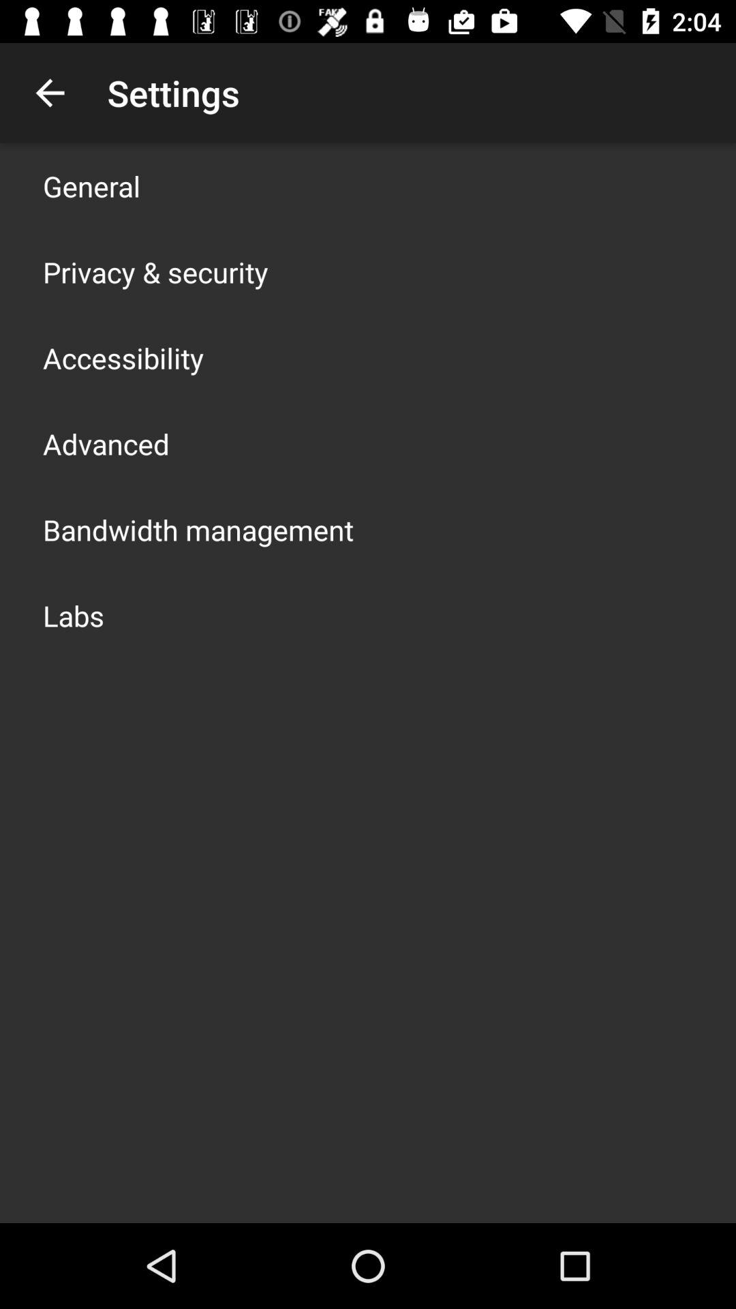 Image resolution: width=736 pixels, height=1309 pixels. I want to click on turn off app to the left of settings icon, so click(50, 93).